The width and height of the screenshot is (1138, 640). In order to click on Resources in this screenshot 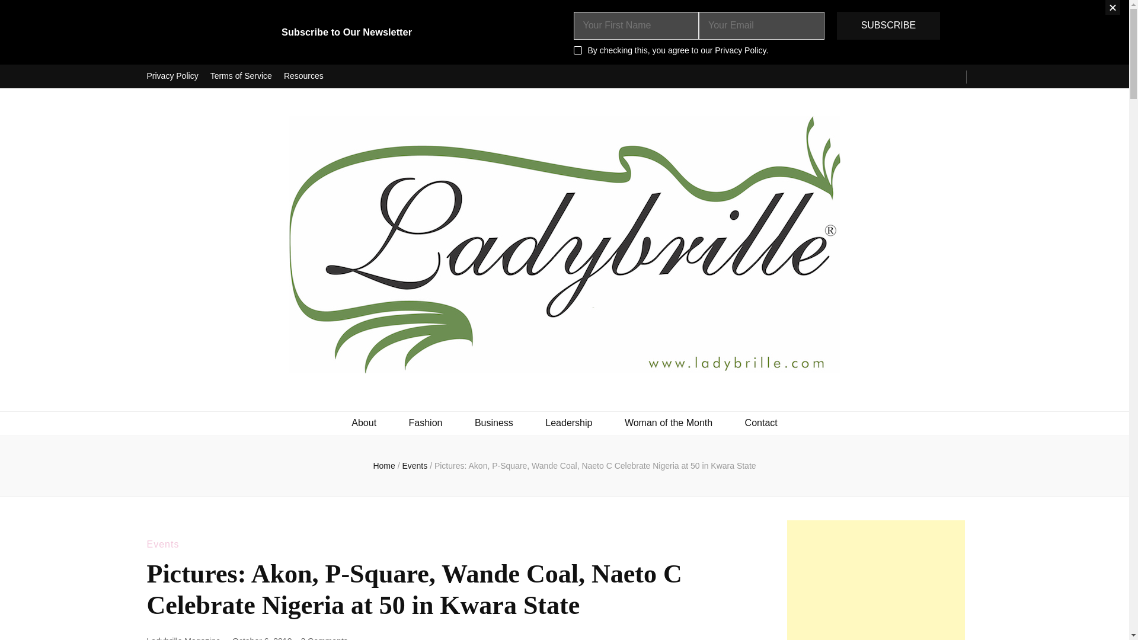, I will do `click(303, 76)`.